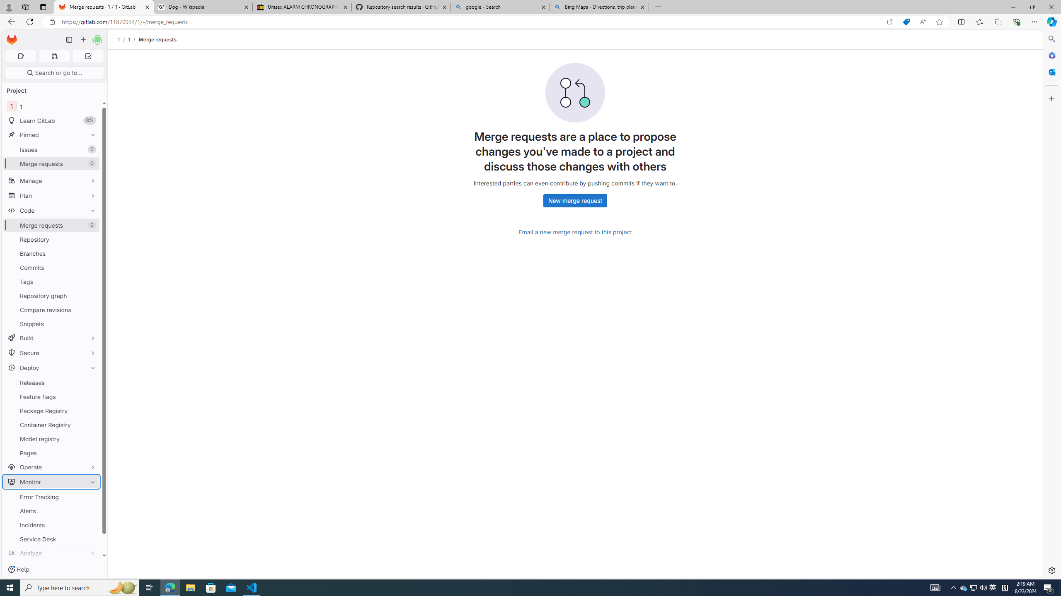  What do you see at coordinates (91, 511) in the screenshot?
I see `Pin Alerts` at bounding box center [91, 511].